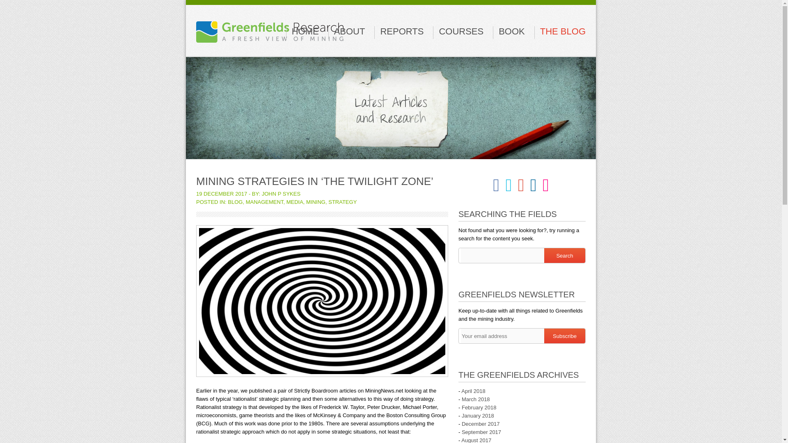 The height and width of the screenshot is (443, 788). What do you see at coordinates (401, 31) in the screenshot?
I see `REPORTS` at bounding box center [401, 31].